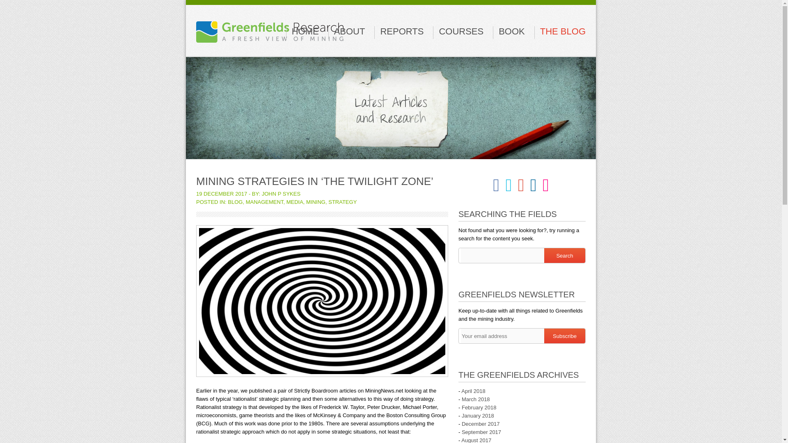 The height and width of the screenshot is (443, 788). What do you see at coordinates (401, 31) in the screenshot?
I see `REPORTS` at bounding box center [401, 31].